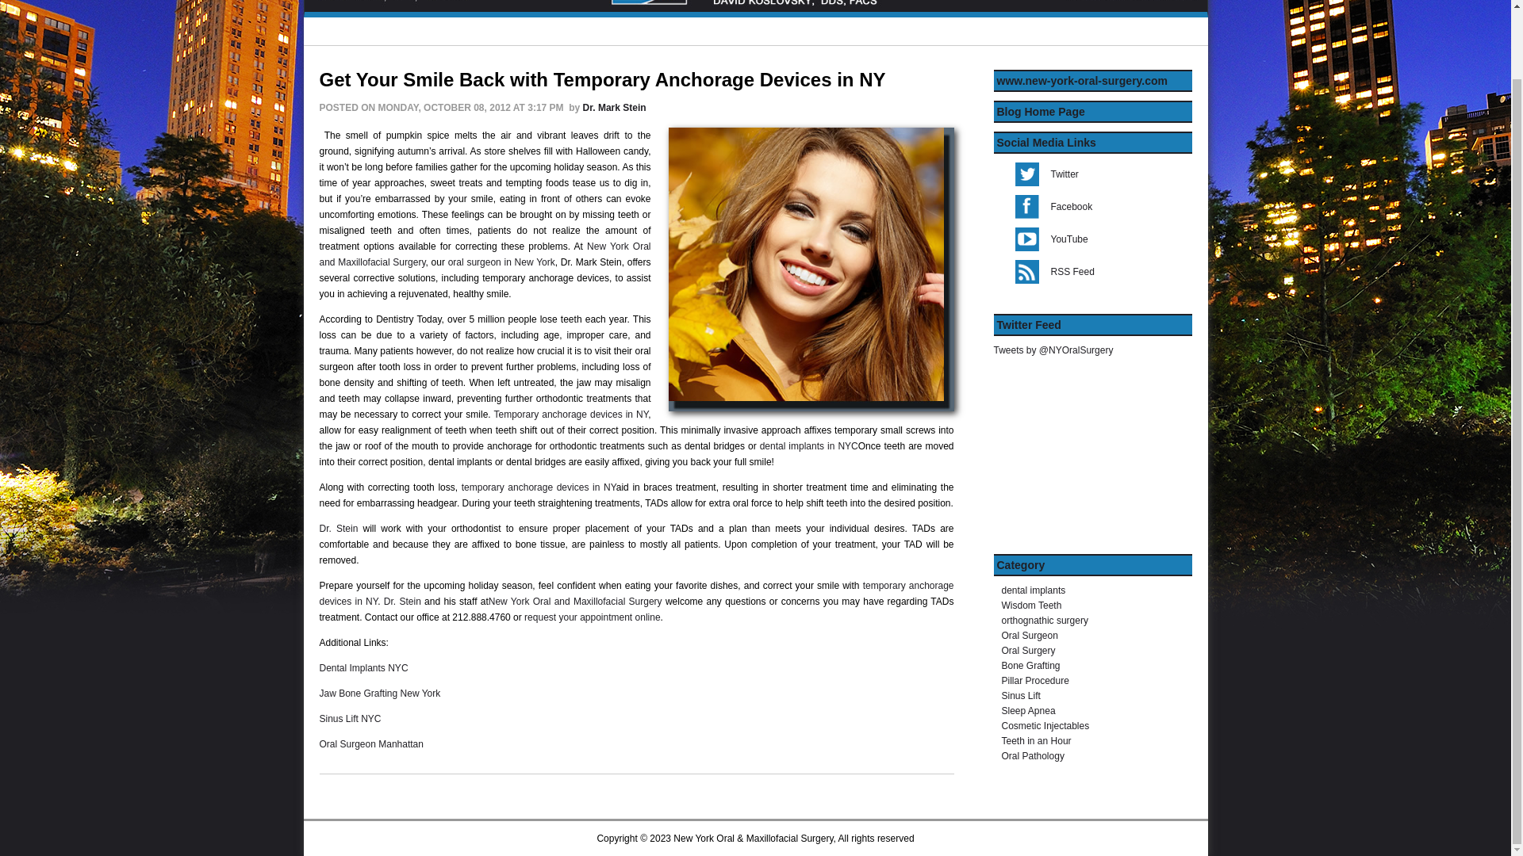 The width and height of the screenshot is (1523, 856). I want to click on Blog Home Page, so click(1040, 111).